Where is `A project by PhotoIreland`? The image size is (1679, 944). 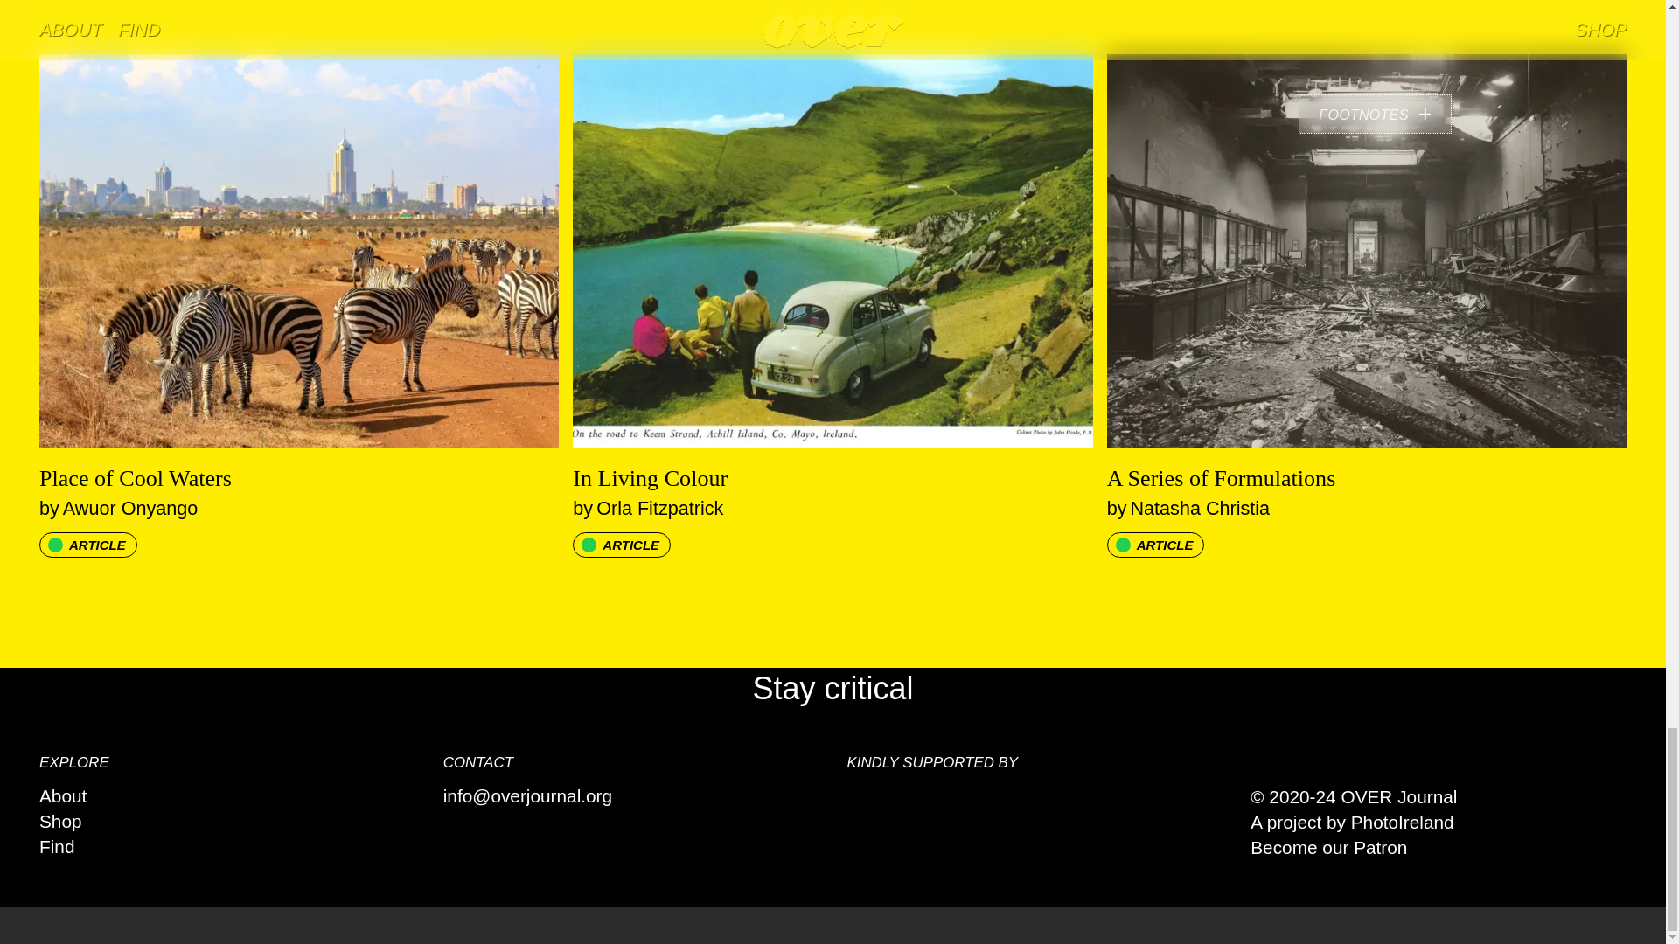 A project by PhotoIreland is located at coordinates (226, 796).